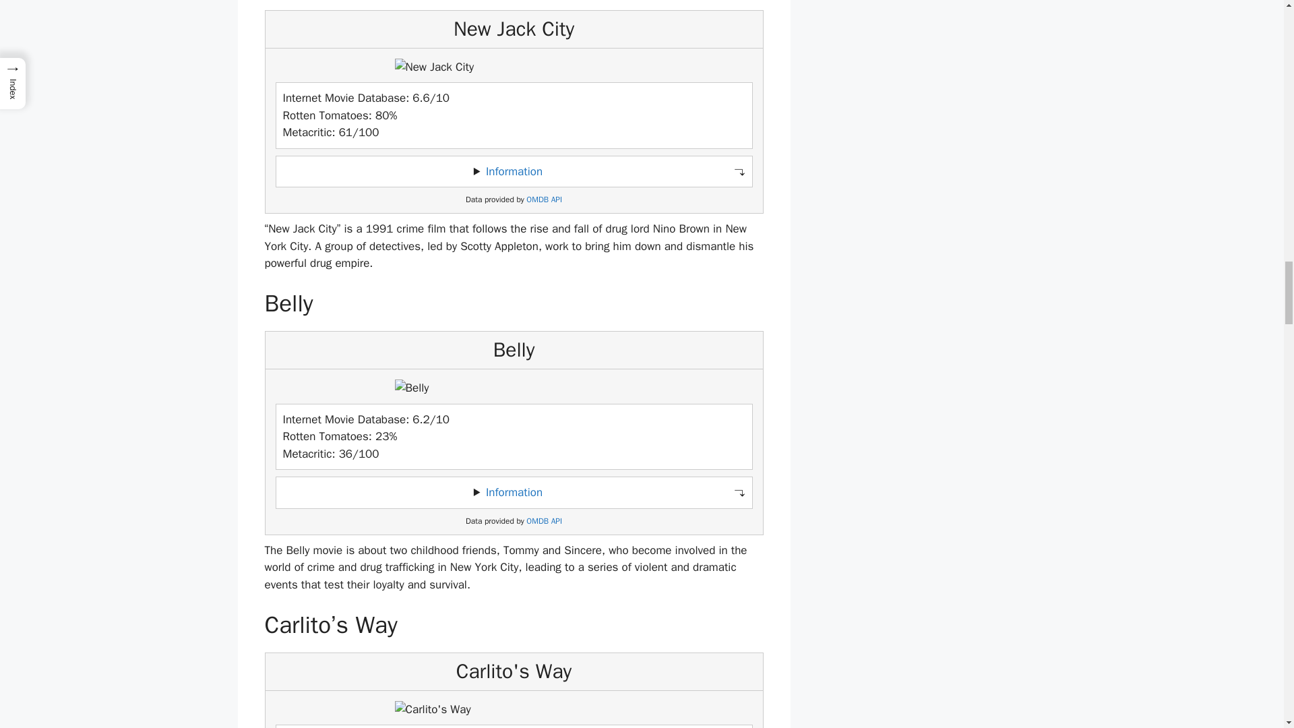 This screenshot has height=728, width=1294. What do you see at coordinates (544, 520) in the screenshot?
I see `OMDB API` at bounding box center [544, 520].